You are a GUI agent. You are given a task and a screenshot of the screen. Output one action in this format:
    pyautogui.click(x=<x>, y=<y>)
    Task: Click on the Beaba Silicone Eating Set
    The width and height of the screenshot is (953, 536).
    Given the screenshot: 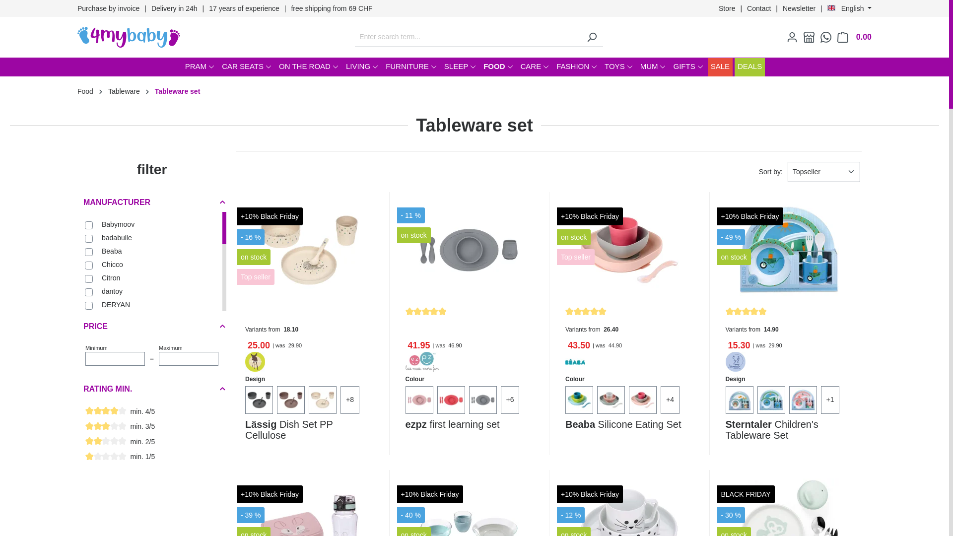 What is the action you would take?
    pyautogui.click(x=629, y=250)
    